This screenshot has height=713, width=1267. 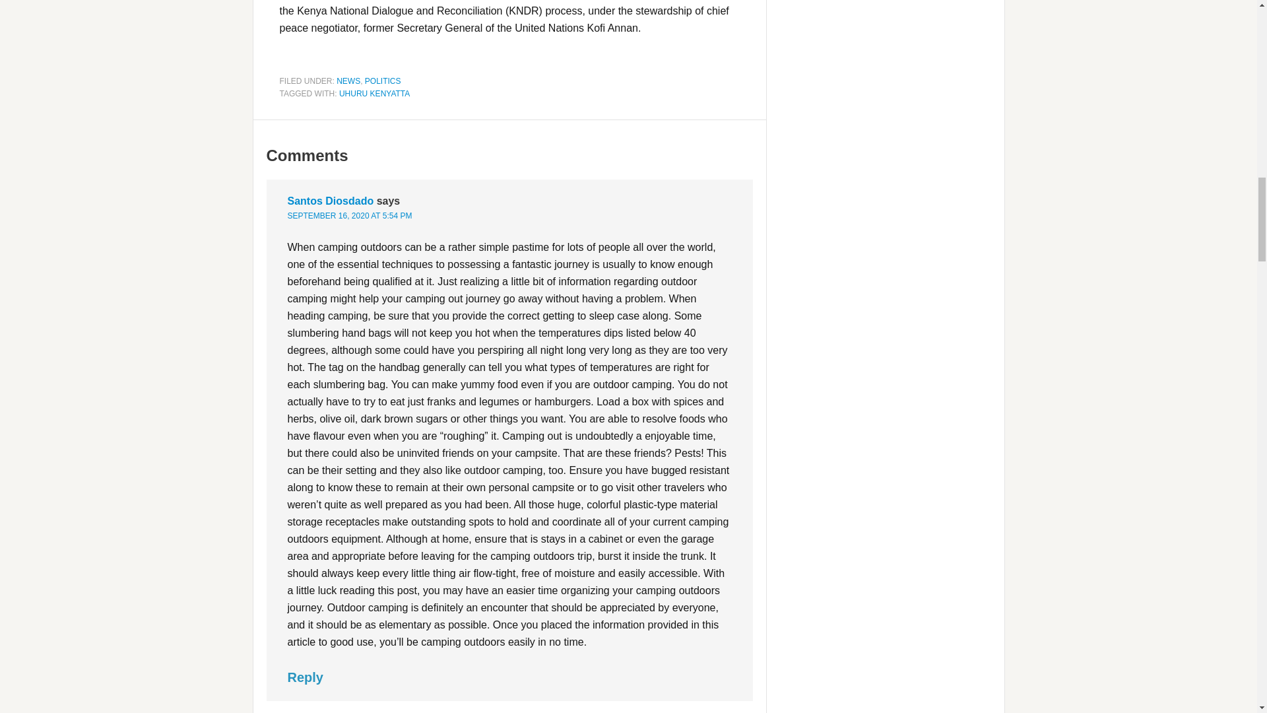 I want to click on Santos Diosdado, so click(x=330, y=201).